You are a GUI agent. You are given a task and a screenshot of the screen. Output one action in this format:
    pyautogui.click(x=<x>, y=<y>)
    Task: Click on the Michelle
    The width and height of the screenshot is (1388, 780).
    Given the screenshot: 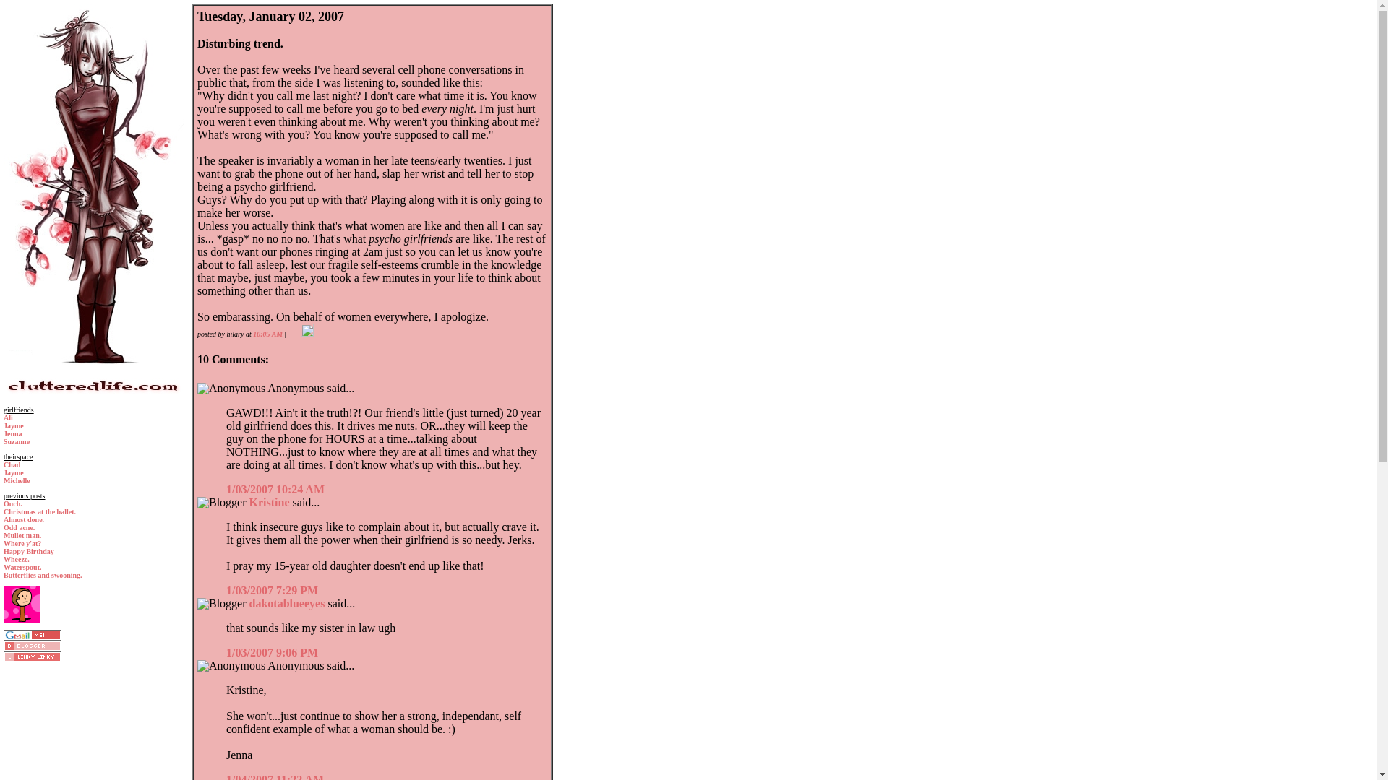 What is the action you would take?
    pyautogui.click(x=17, y=480)
    